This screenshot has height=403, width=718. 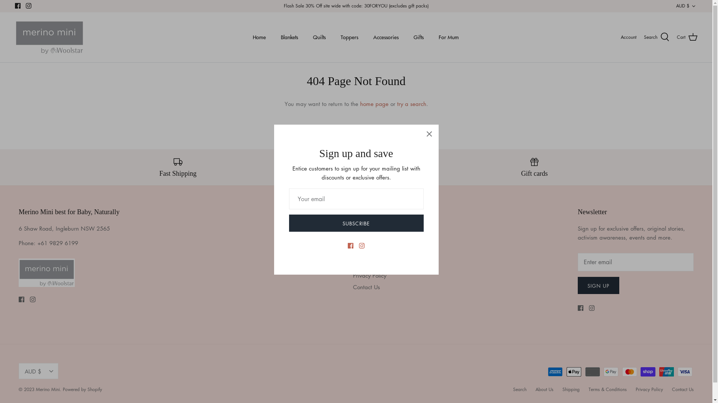 I want to click on Powered by Shopify, so click(x=82, y=390).